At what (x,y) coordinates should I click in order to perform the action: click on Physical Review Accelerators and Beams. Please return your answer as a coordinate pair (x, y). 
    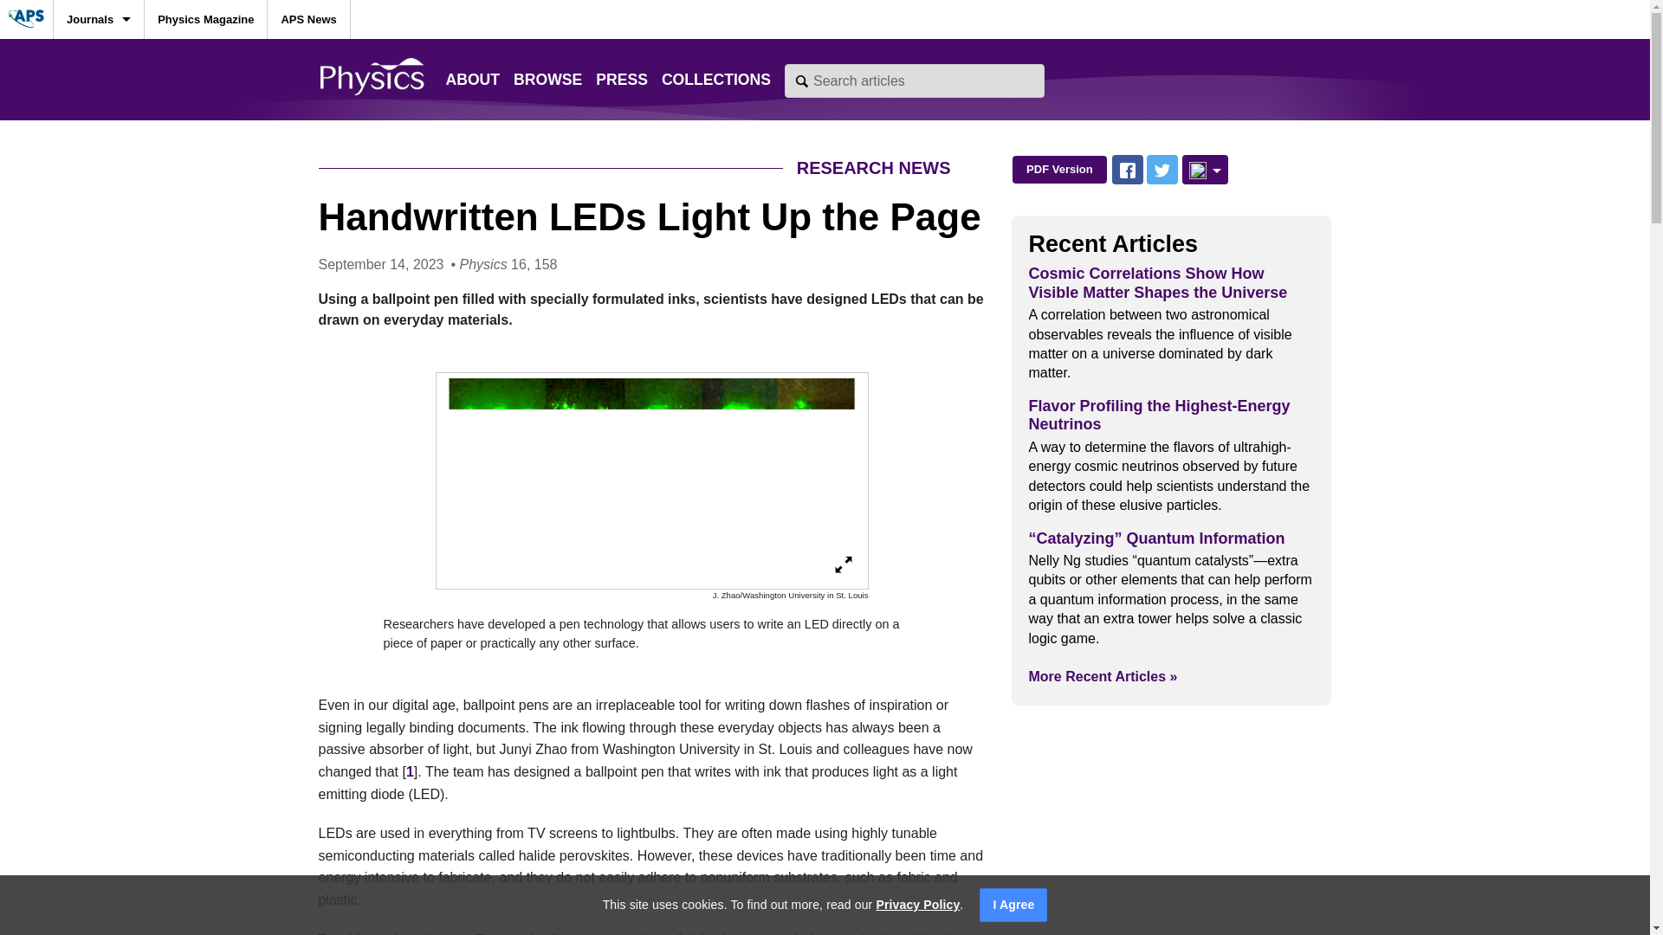
    Looking at the image, I should click on (98, 488).